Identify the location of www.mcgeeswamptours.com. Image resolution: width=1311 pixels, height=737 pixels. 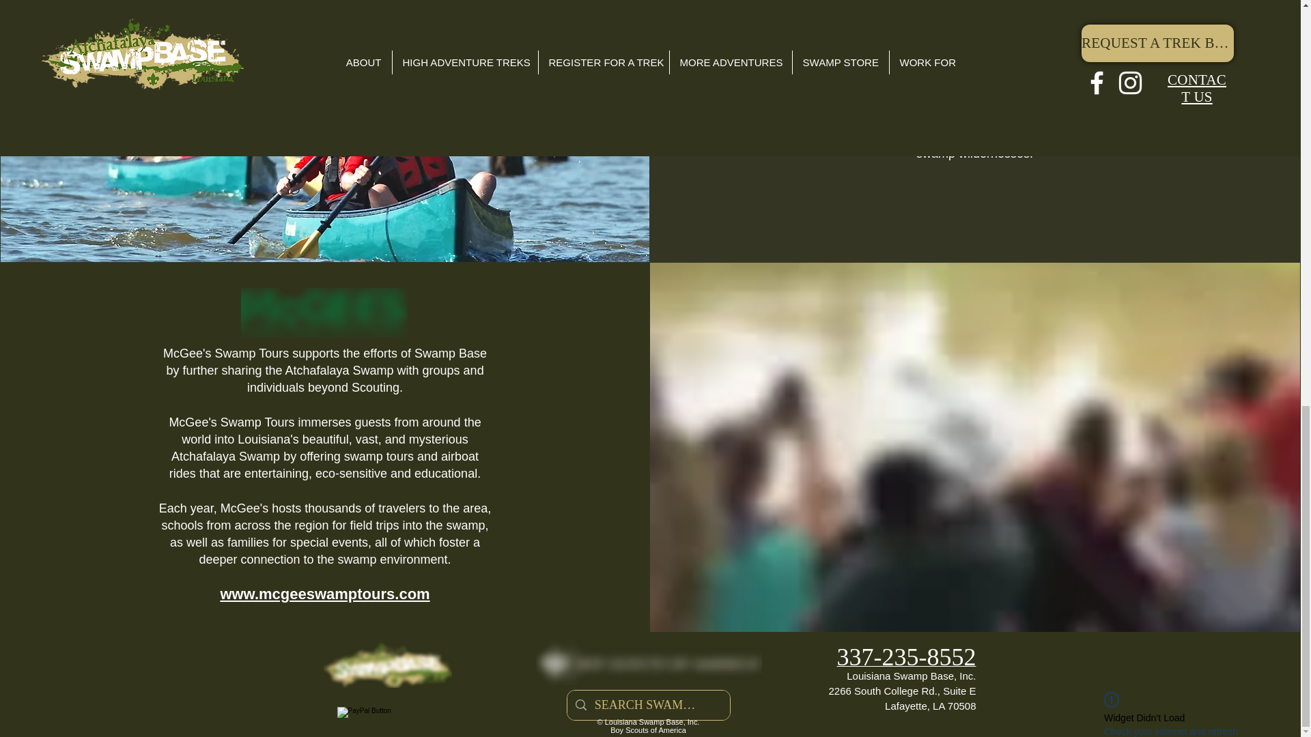
(325, 594).